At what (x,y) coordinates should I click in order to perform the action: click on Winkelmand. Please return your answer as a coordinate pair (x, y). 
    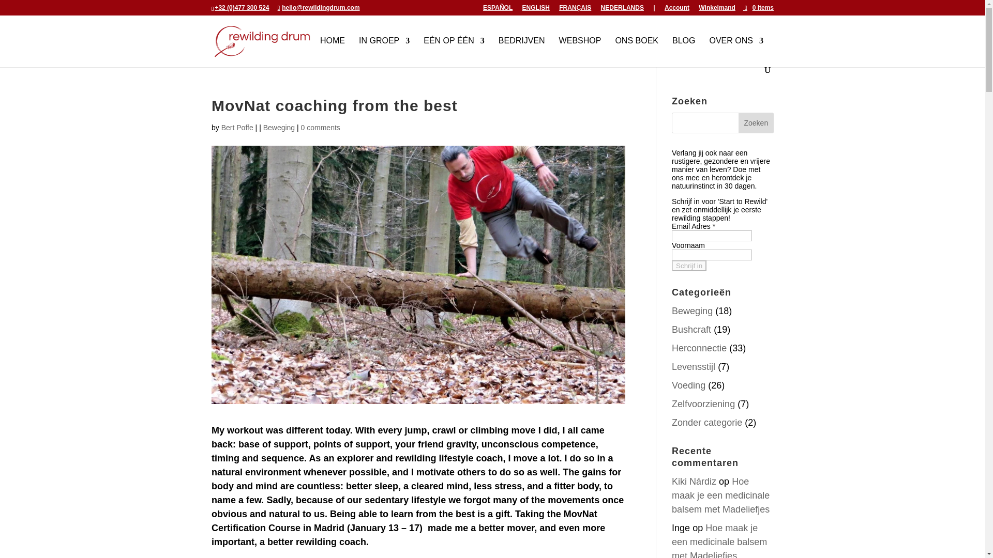
    Looking at the image, I should click on (717, 10).